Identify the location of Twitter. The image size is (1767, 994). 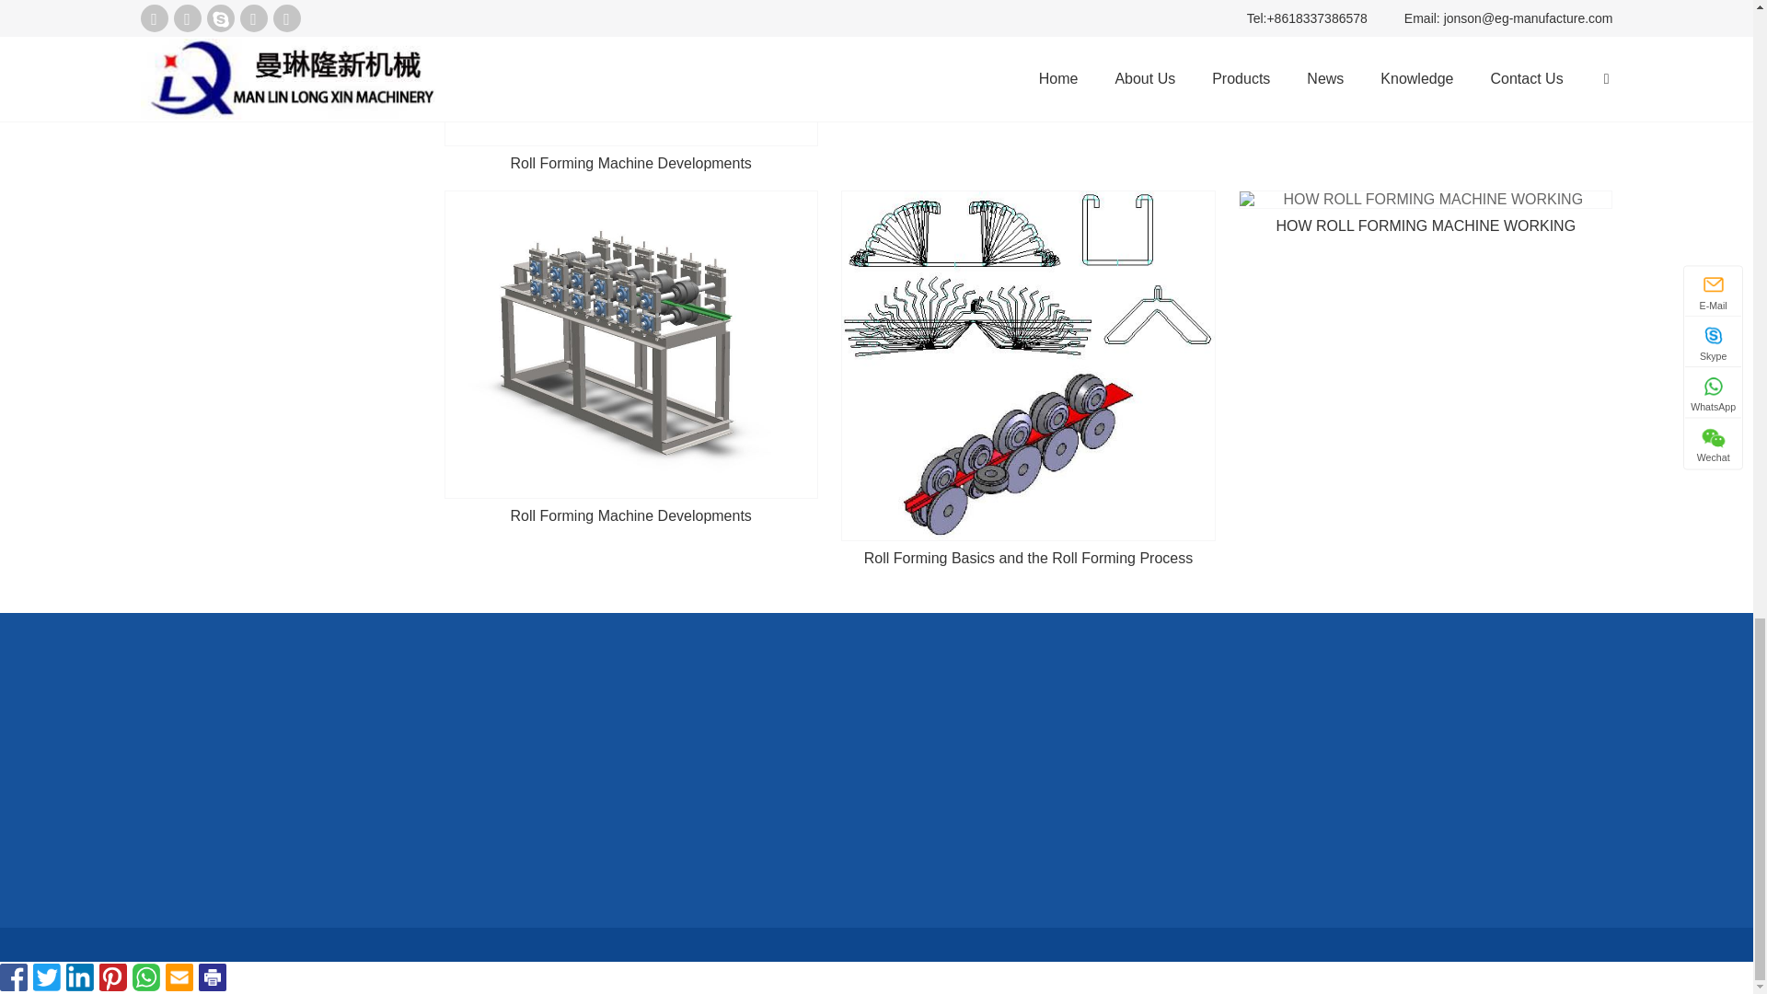
(46, 977).